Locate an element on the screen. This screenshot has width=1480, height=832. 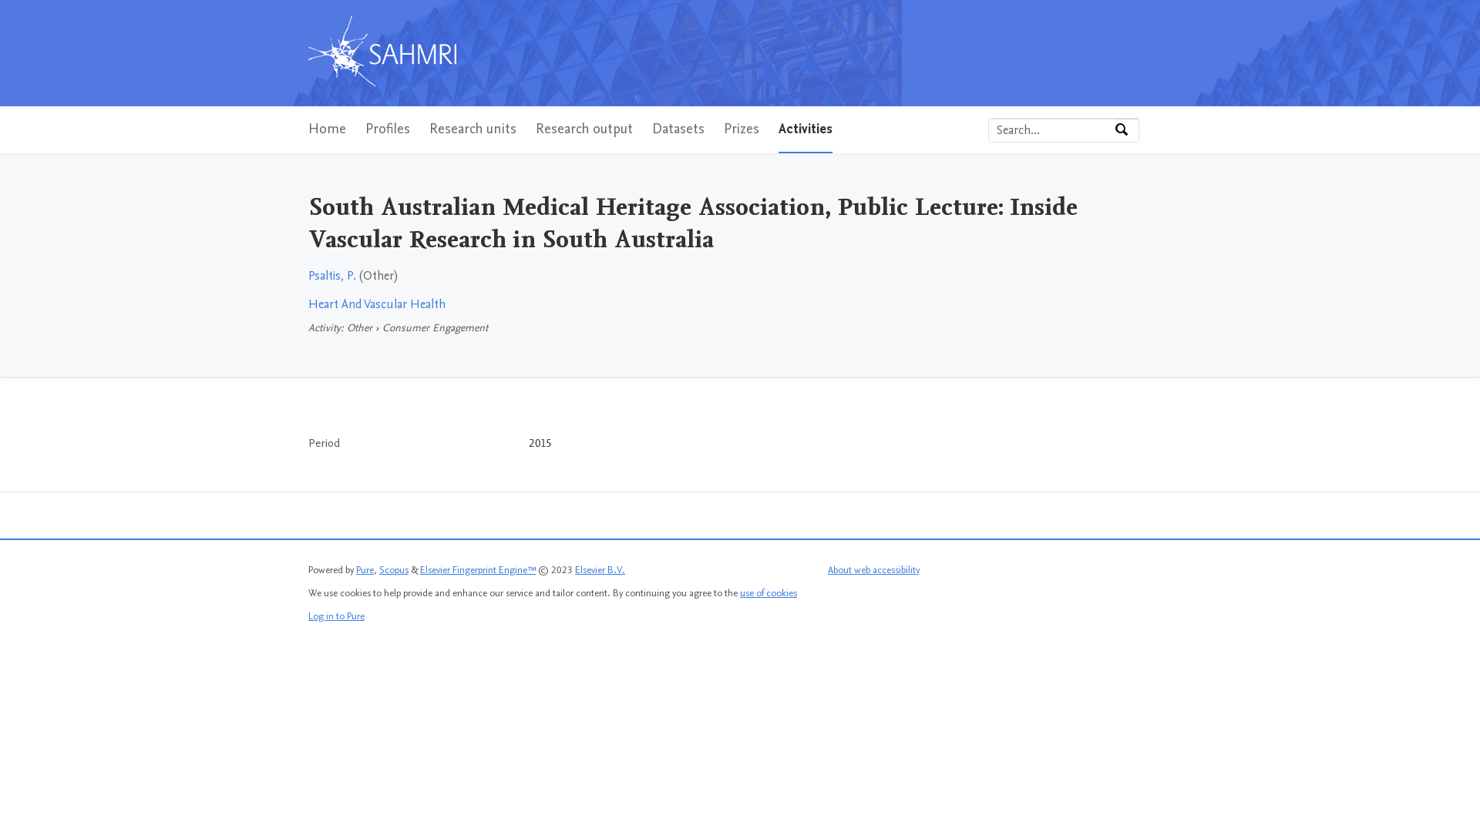
use of cookies is located at coordinates (769, 593).